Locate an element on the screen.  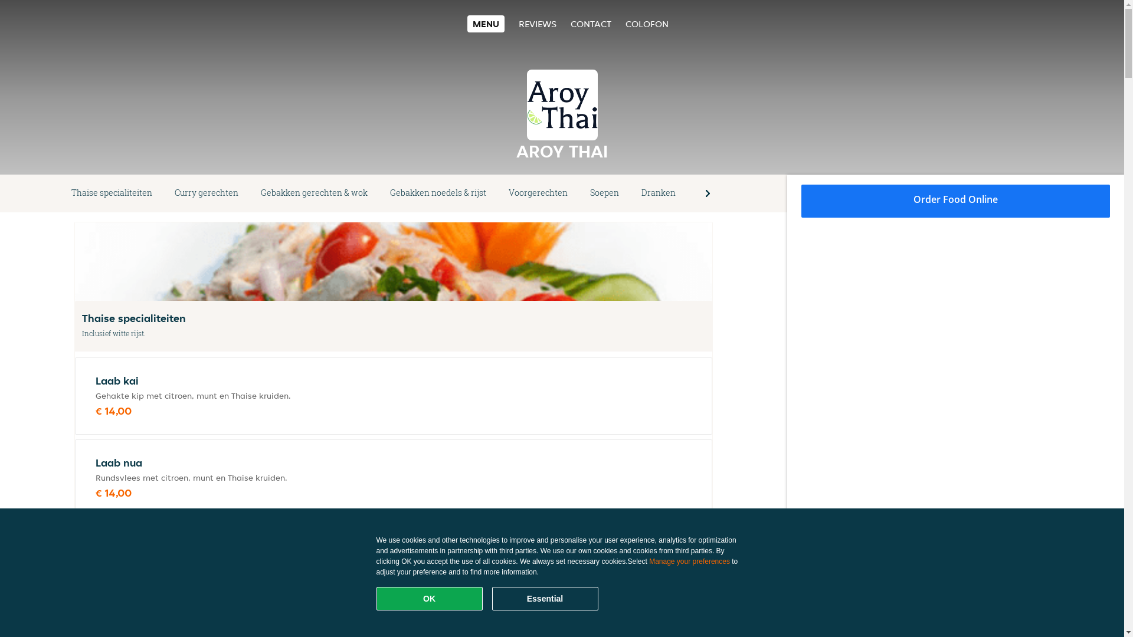
COLOFON is located at coordinates (647, 24).